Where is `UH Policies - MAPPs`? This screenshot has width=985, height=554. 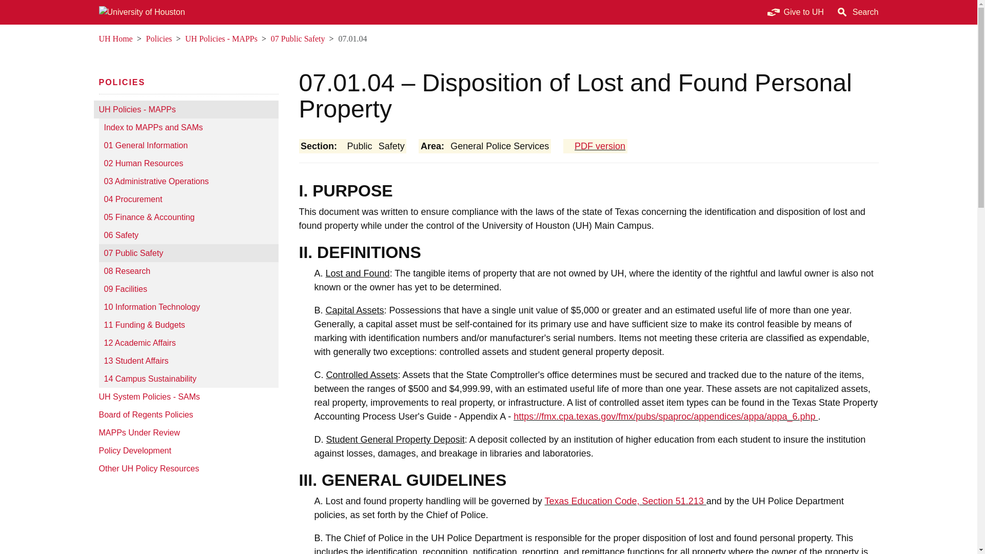
UH Policies - MAPPs is located at coordinates (221, 38).